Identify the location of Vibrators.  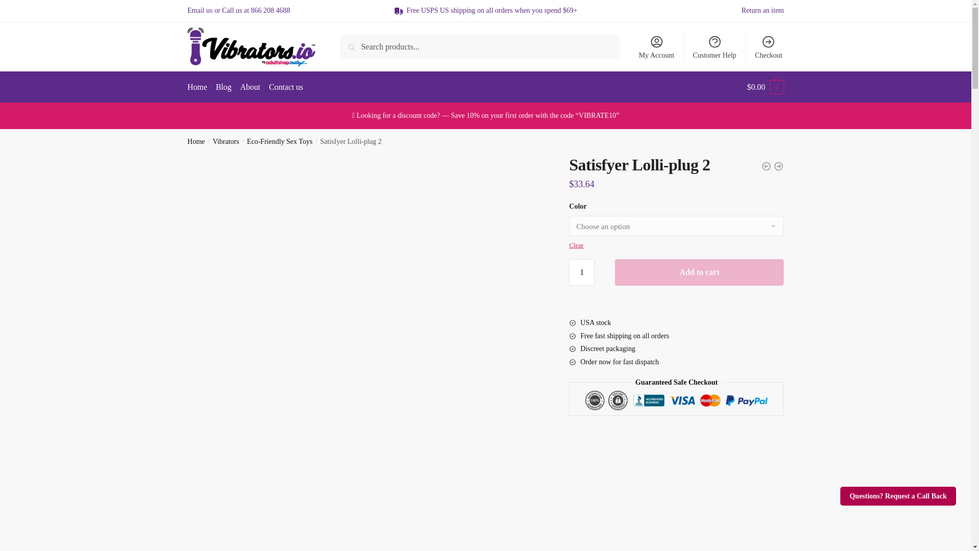
(225, 142).